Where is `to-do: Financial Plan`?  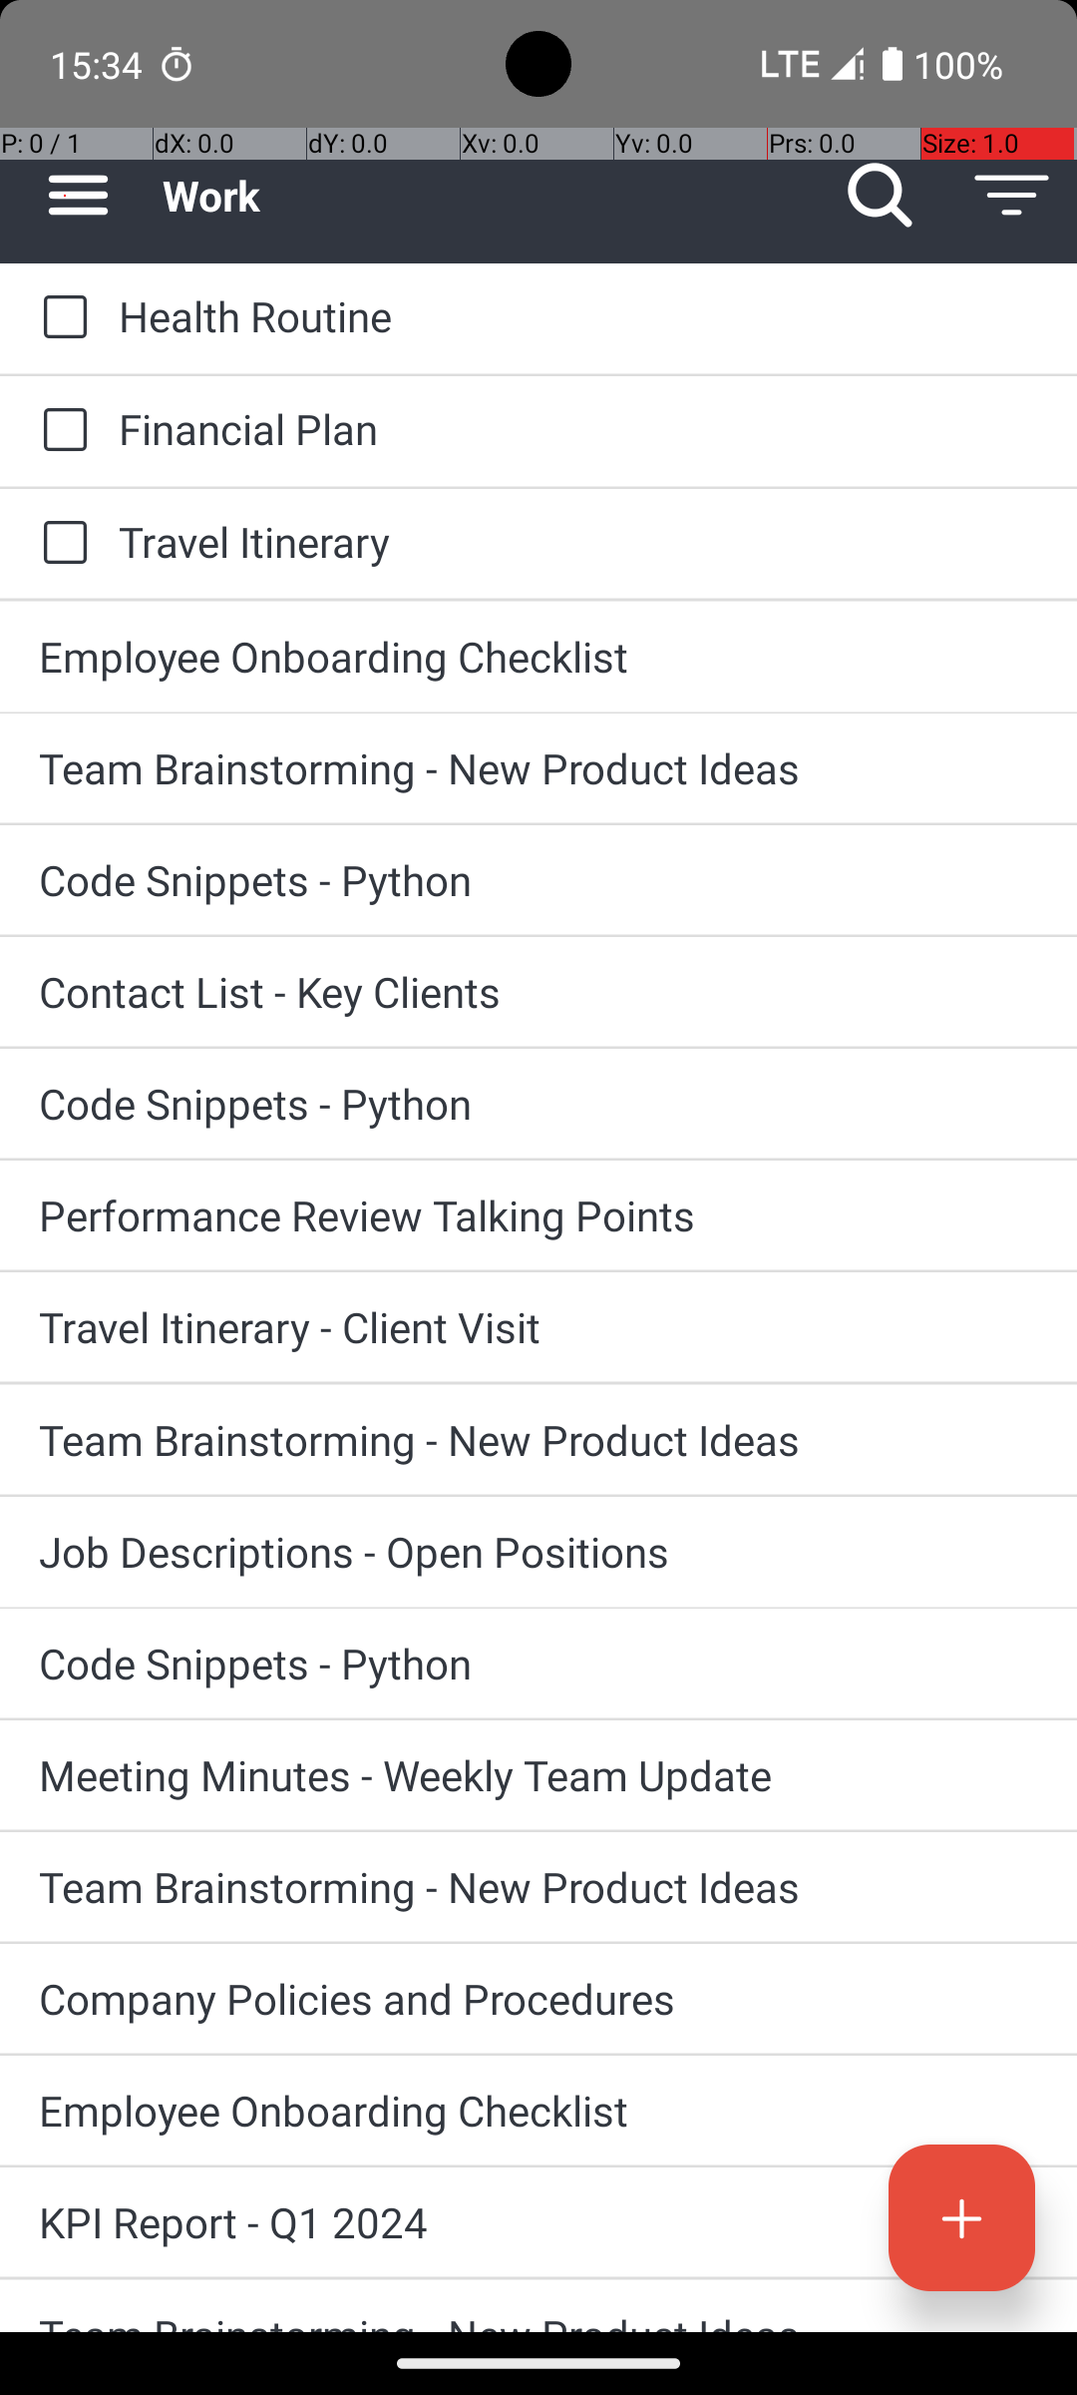
to-do: Financial Plan is located at coordinates (60, 431).